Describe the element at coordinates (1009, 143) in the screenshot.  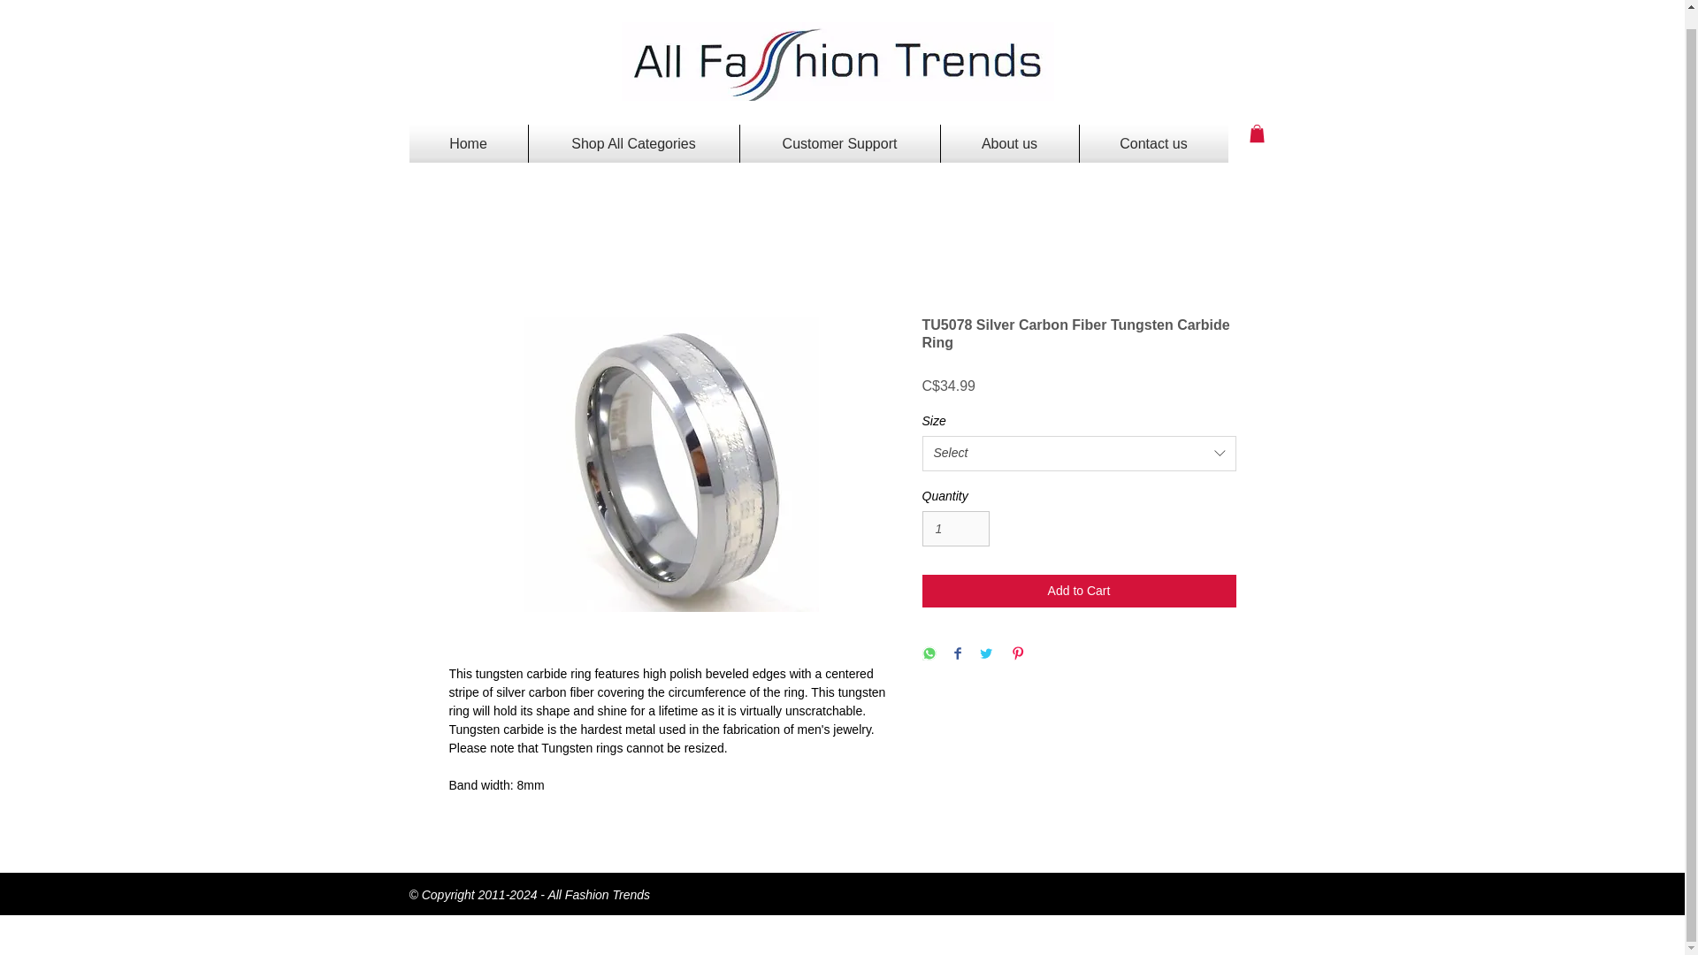
I see `About us` at that location.